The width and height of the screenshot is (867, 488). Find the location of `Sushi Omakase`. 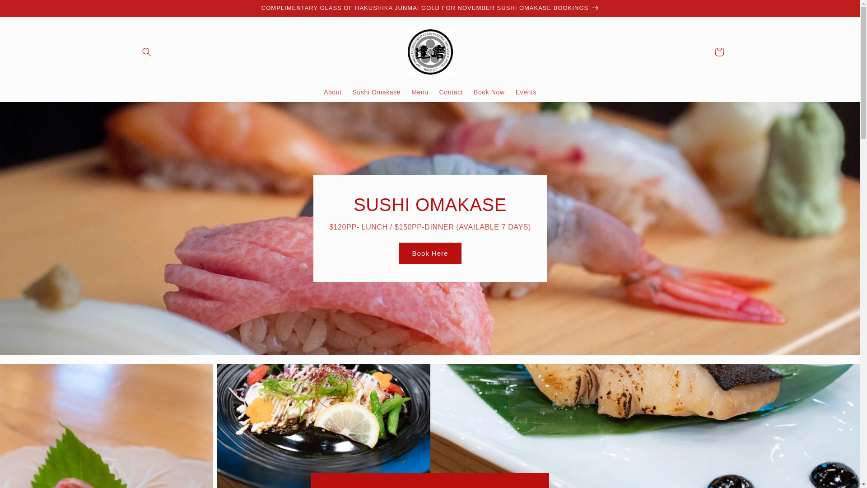

Sushi Omakase is located at coordinates (377, 92).